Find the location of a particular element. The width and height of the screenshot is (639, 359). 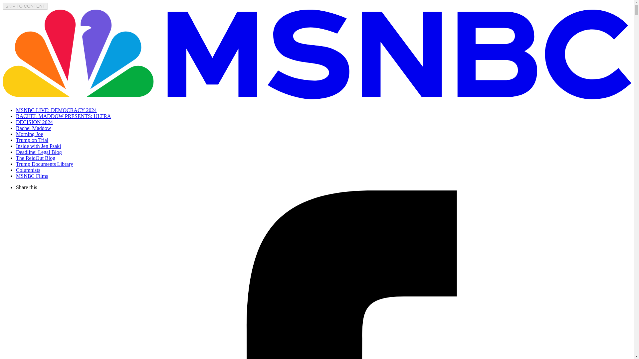

Morning Joe is located at coordinates (29, 134).